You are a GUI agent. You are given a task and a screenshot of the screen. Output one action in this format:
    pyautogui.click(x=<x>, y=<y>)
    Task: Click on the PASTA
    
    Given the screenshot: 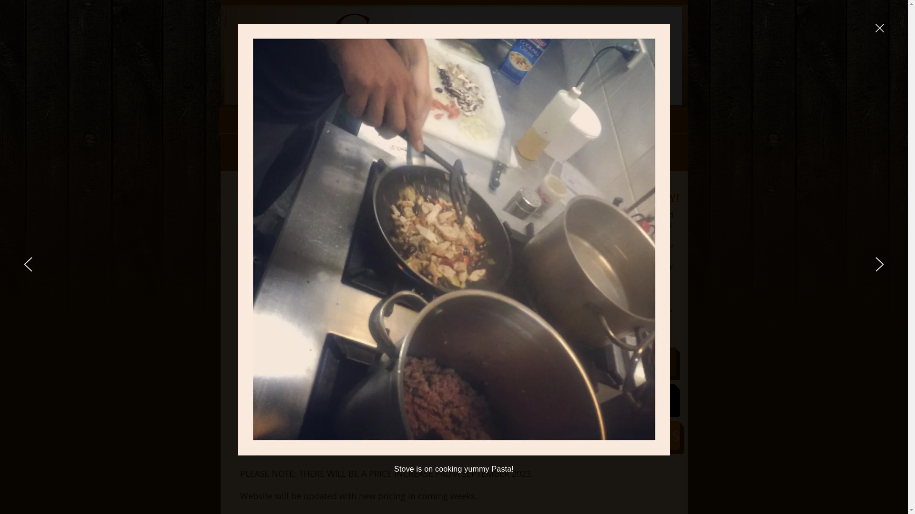 What is the action you would take?
    pyautogui.click(x=620, y=398)
    